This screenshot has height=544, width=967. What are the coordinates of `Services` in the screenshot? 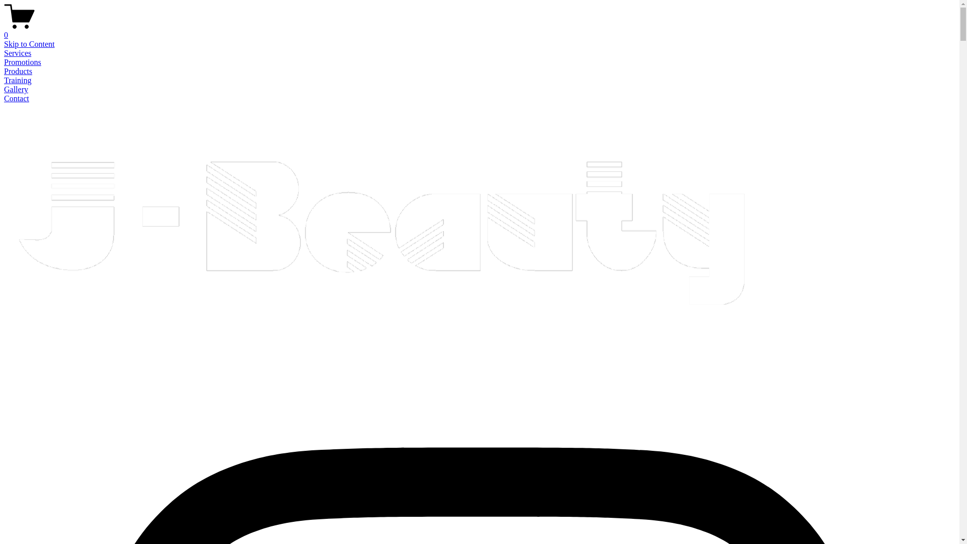 It's located at (18, 53).